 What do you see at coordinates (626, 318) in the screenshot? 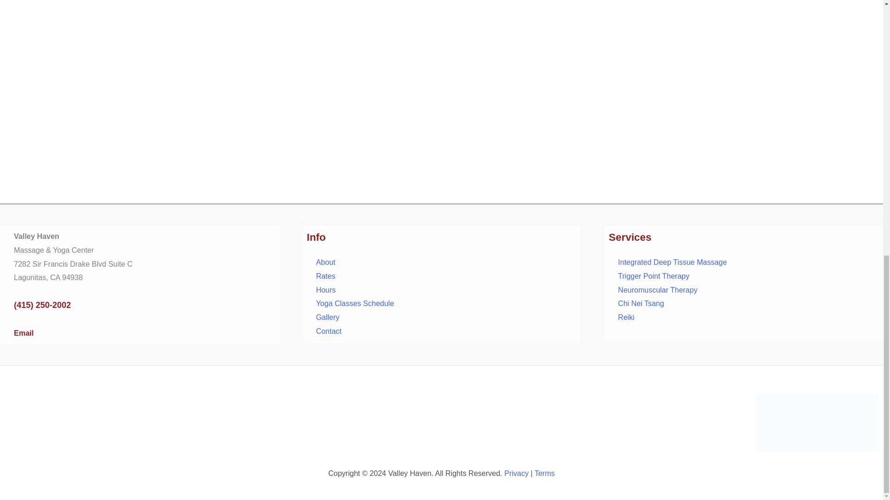
I see `Reiki` at bounding box center [626, 318].